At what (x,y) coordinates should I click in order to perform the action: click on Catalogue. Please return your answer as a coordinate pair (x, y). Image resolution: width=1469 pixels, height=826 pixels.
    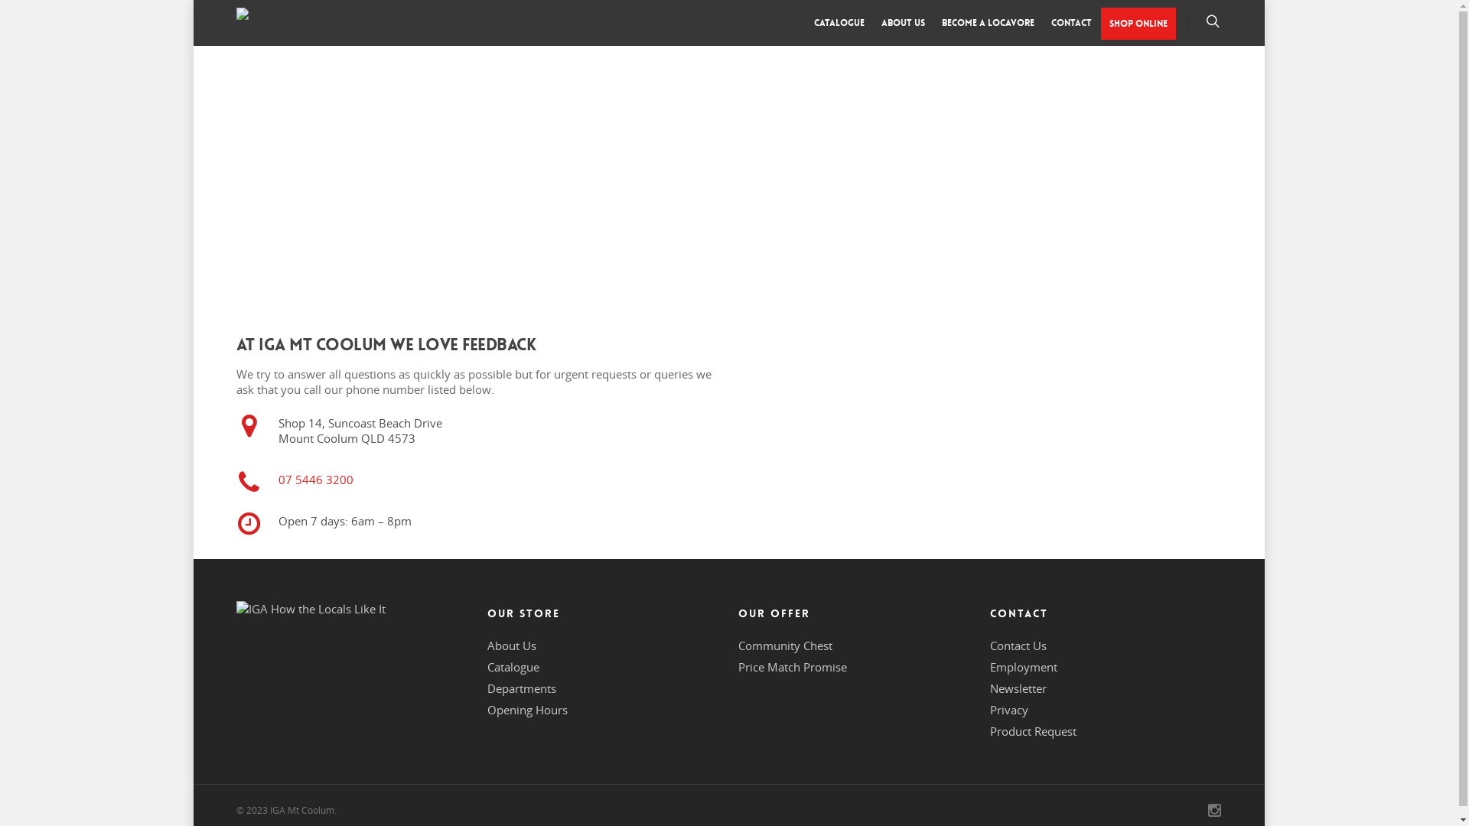
    Looking at the image, I should click on (513, 667).